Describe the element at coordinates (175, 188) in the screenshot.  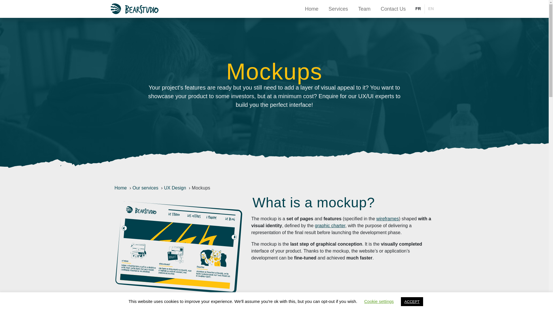
I see `UX Design` at that location.